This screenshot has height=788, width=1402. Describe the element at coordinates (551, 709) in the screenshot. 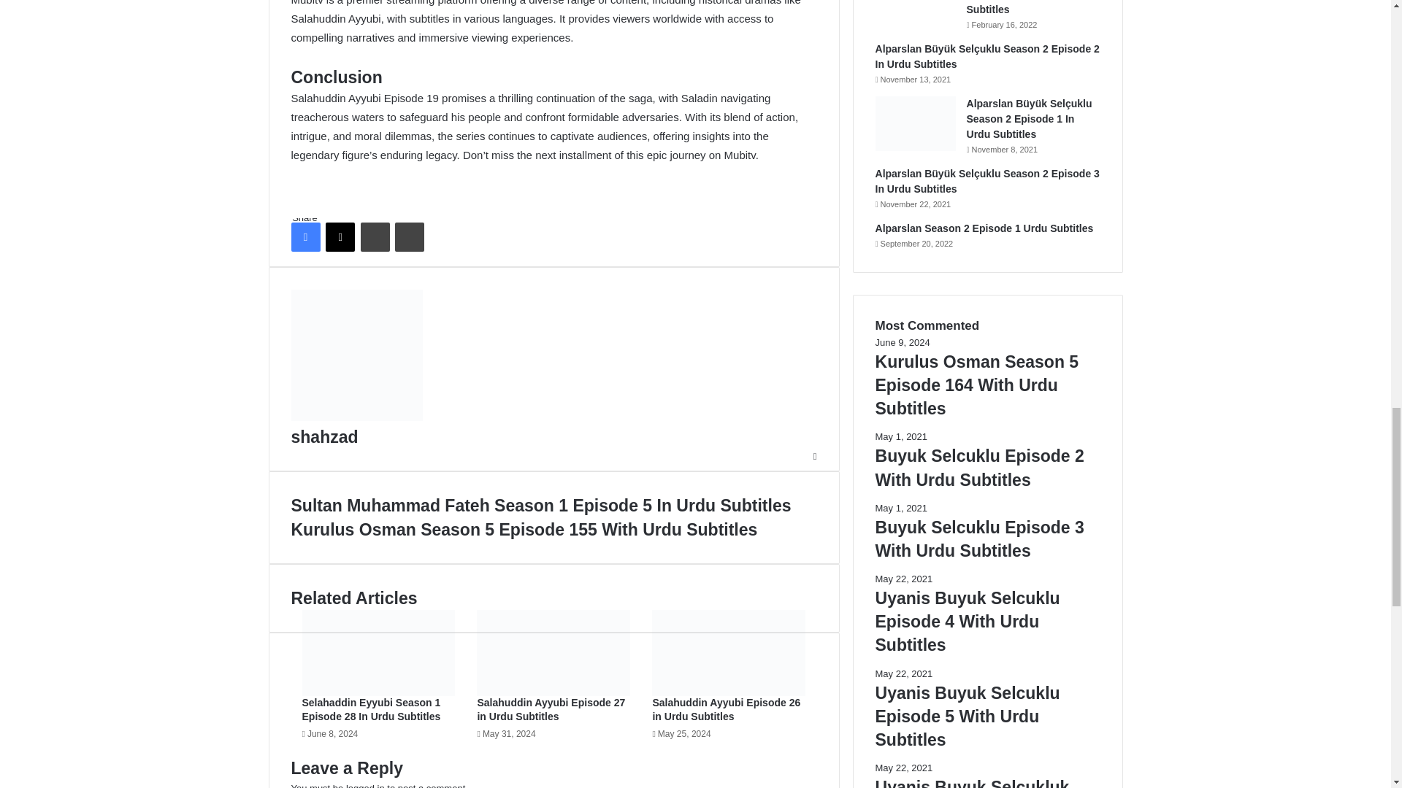

I see `Salahuddin Ayyubi Episode 27 in Urdu Subtitles` at that location.